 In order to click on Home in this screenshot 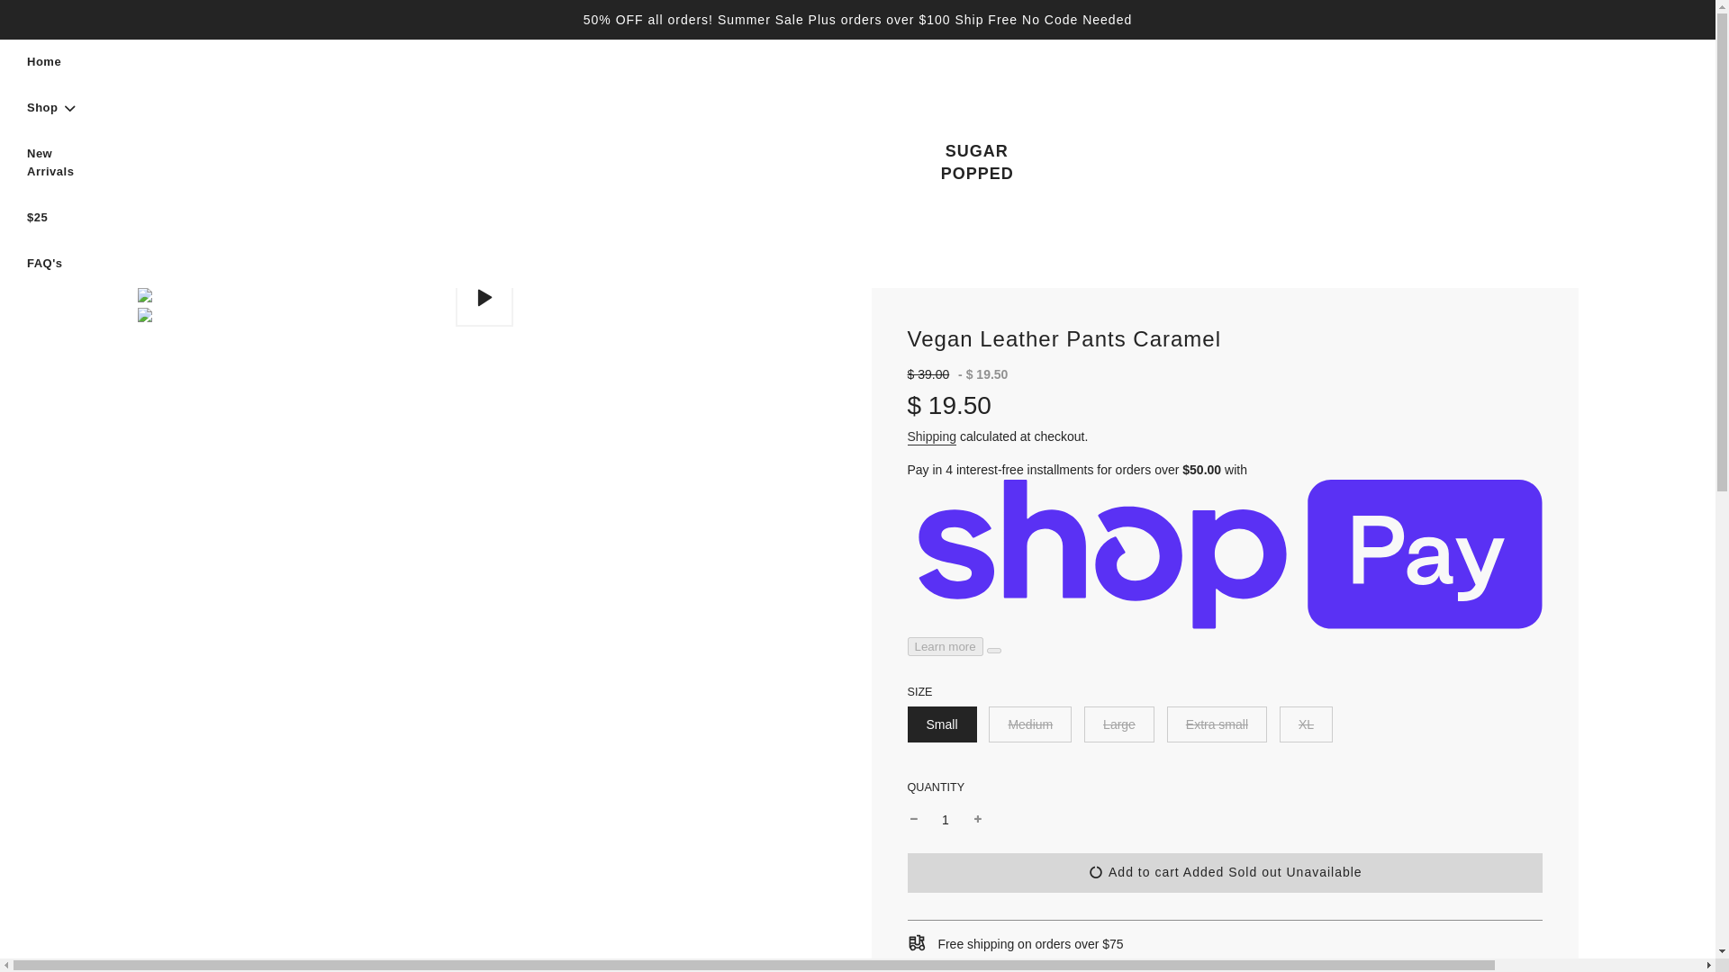, I will do `click(43, 63)`.